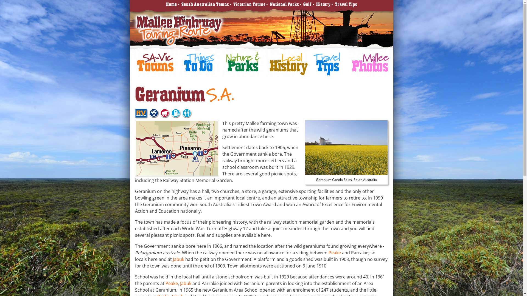 The width and height of the screenshot is (527, 296). I want to click on Travel Tips, so click(346, 4).